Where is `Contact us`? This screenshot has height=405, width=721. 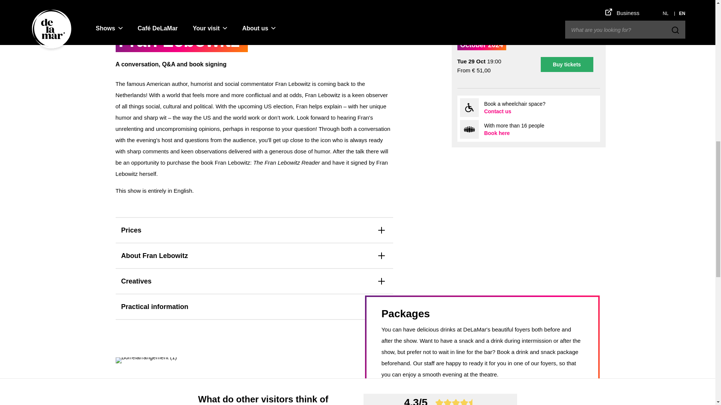 Contact us is located at coordinates (497, 111).